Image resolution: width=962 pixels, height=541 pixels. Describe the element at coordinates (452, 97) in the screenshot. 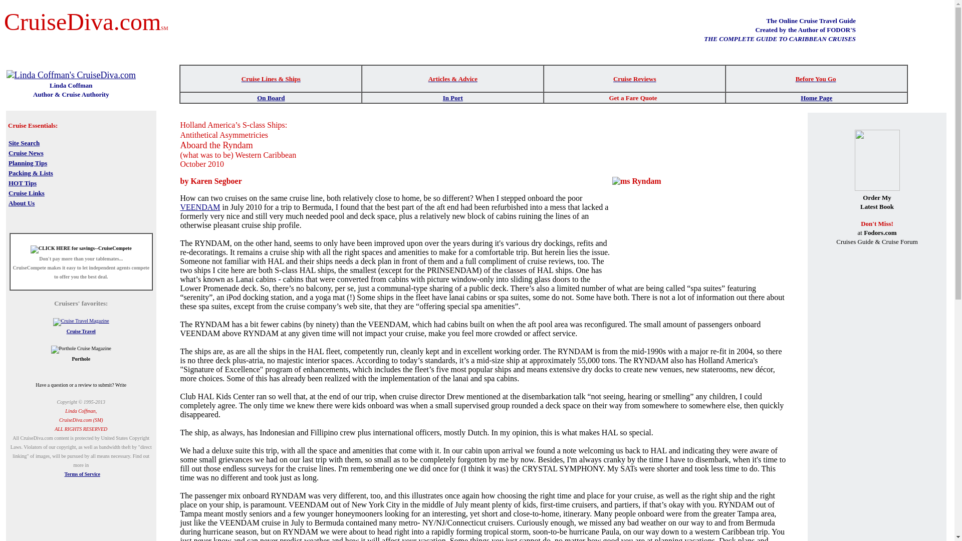

I see `In Port` at that location.